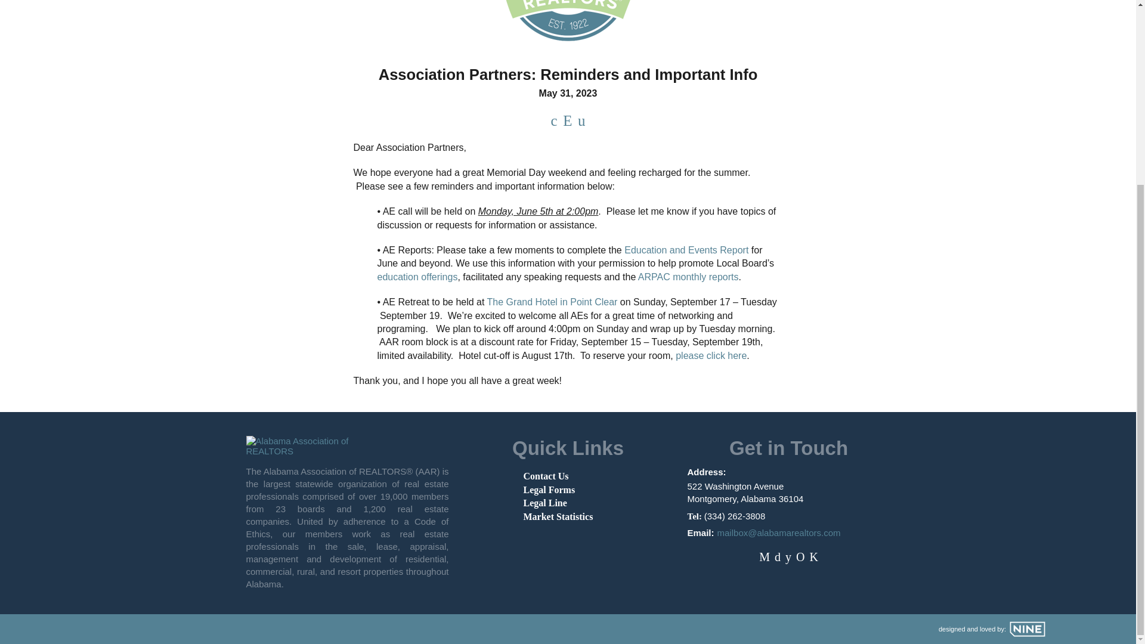  Describe the element at coordinates (688, 277) in the screenshot. I see `ARPAC monthly reports` at that location.